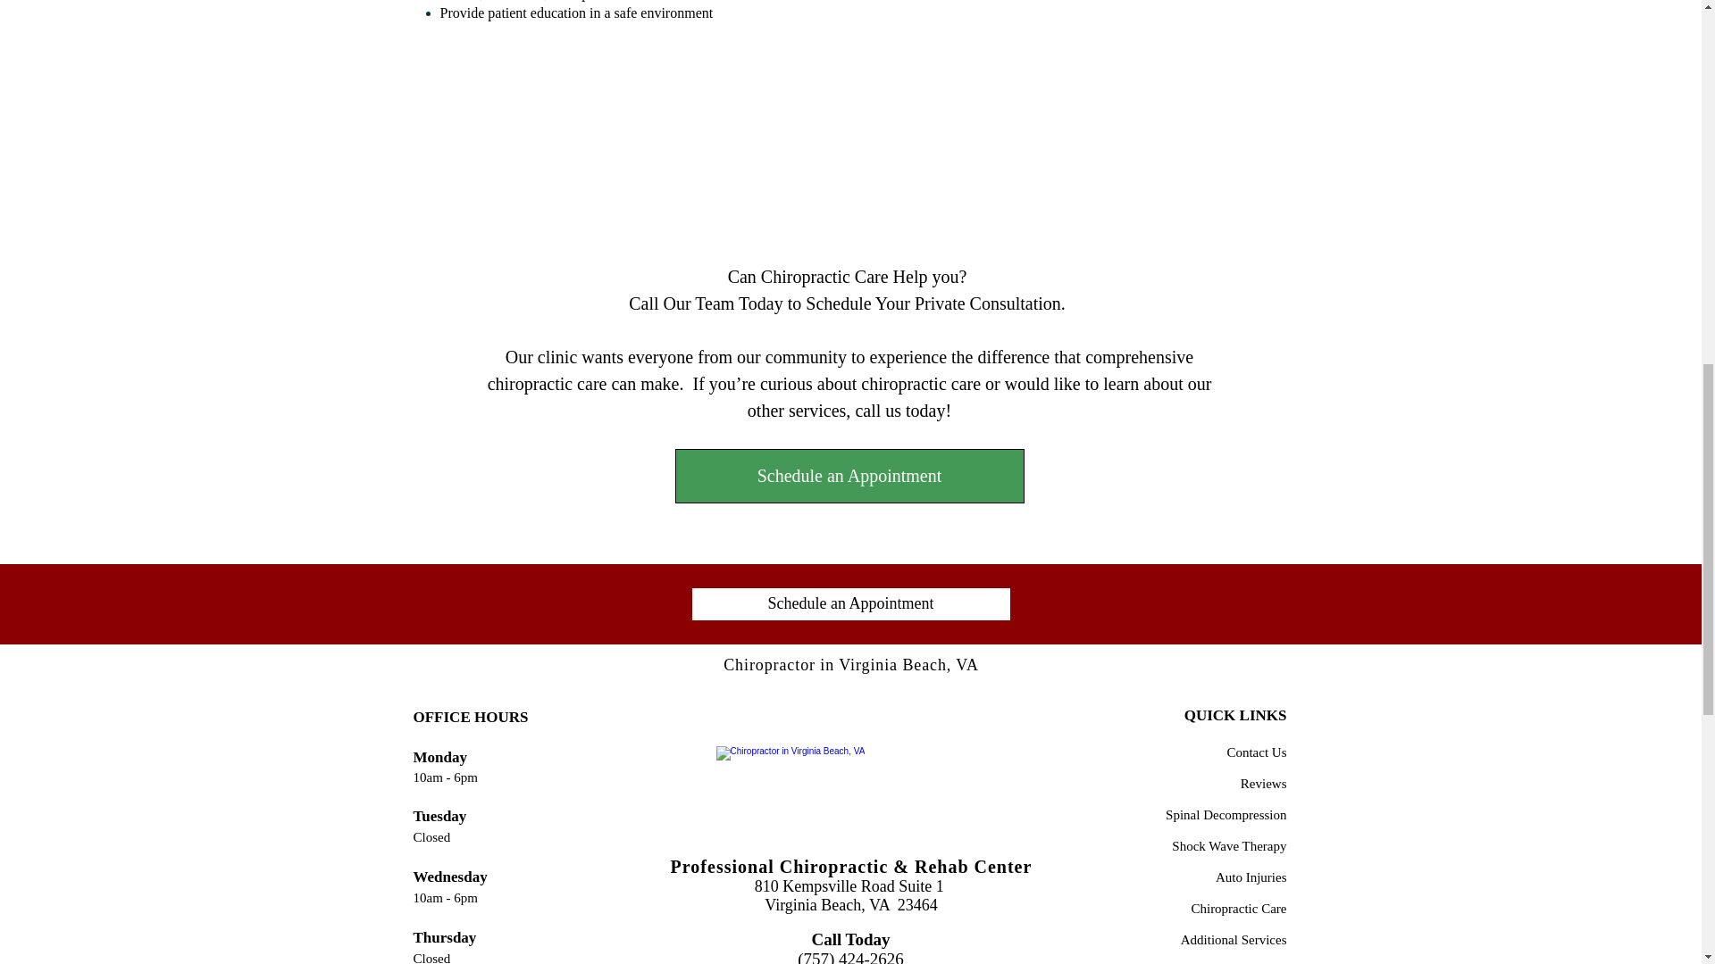  What do you see at coordinates (1251, 877) in the screenshot?
I see `Auto Injuries` at bounding box center [1251, 877].